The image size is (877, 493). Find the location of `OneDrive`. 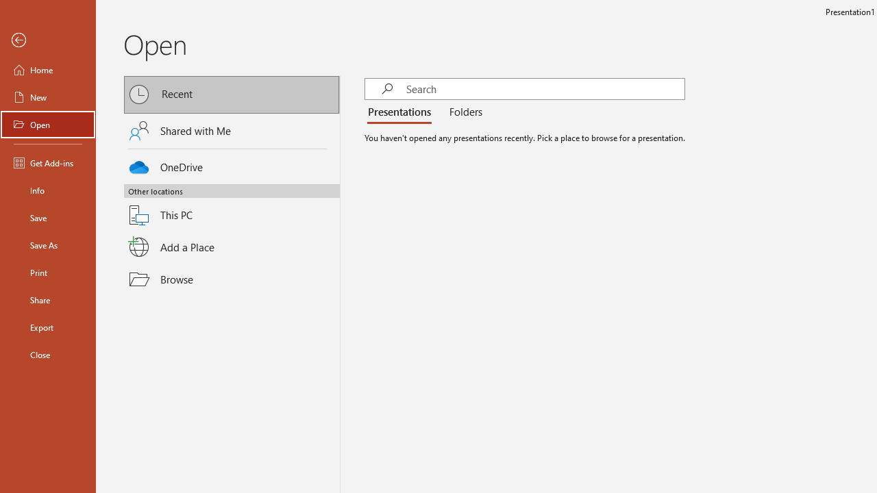

OneDrive is located at coordinates (232, 164).